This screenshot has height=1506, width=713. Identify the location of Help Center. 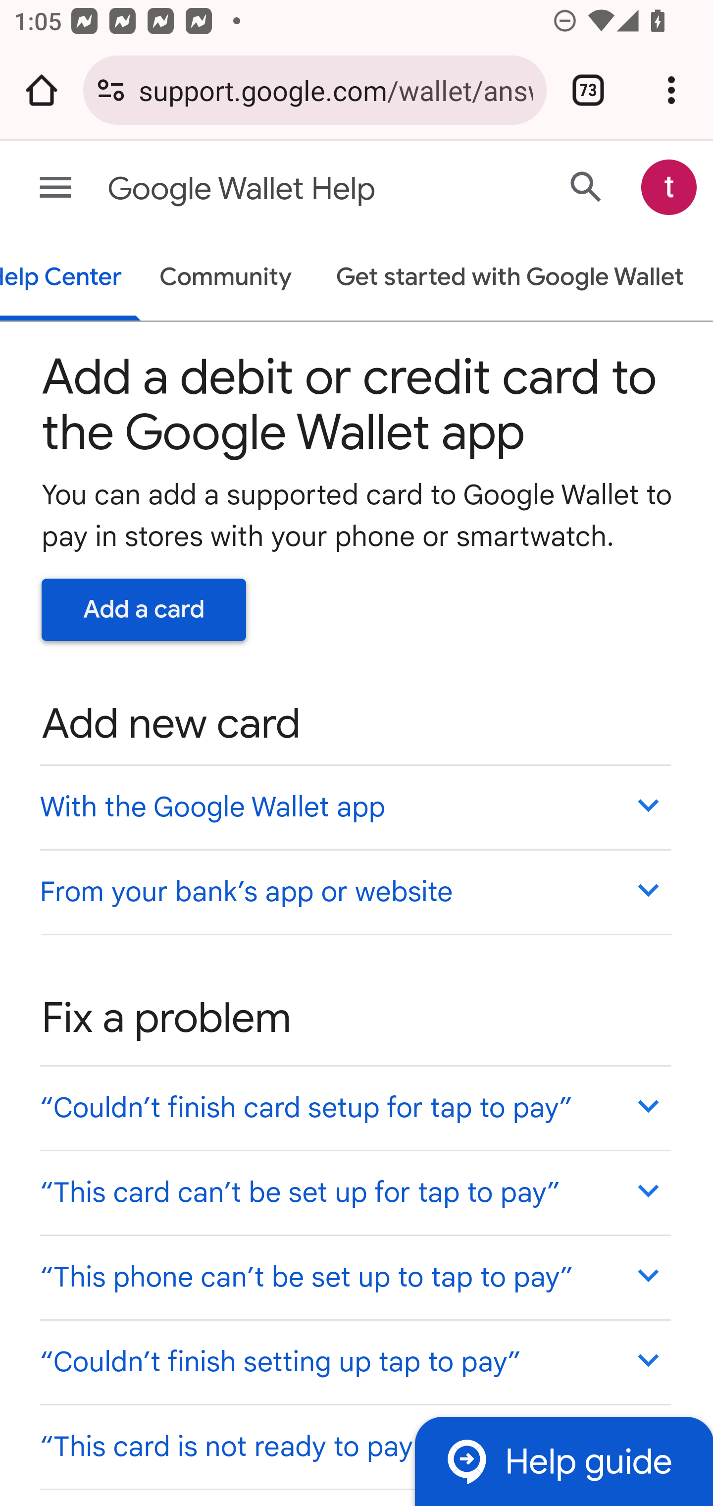
(71, 278).